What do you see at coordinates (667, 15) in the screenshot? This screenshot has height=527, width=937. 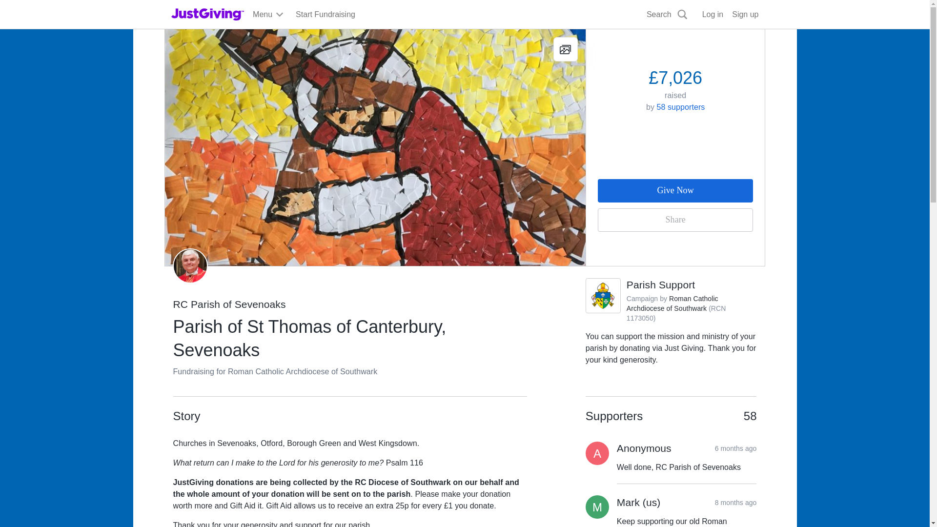 I see `Search` at bounding box center [667, 15].